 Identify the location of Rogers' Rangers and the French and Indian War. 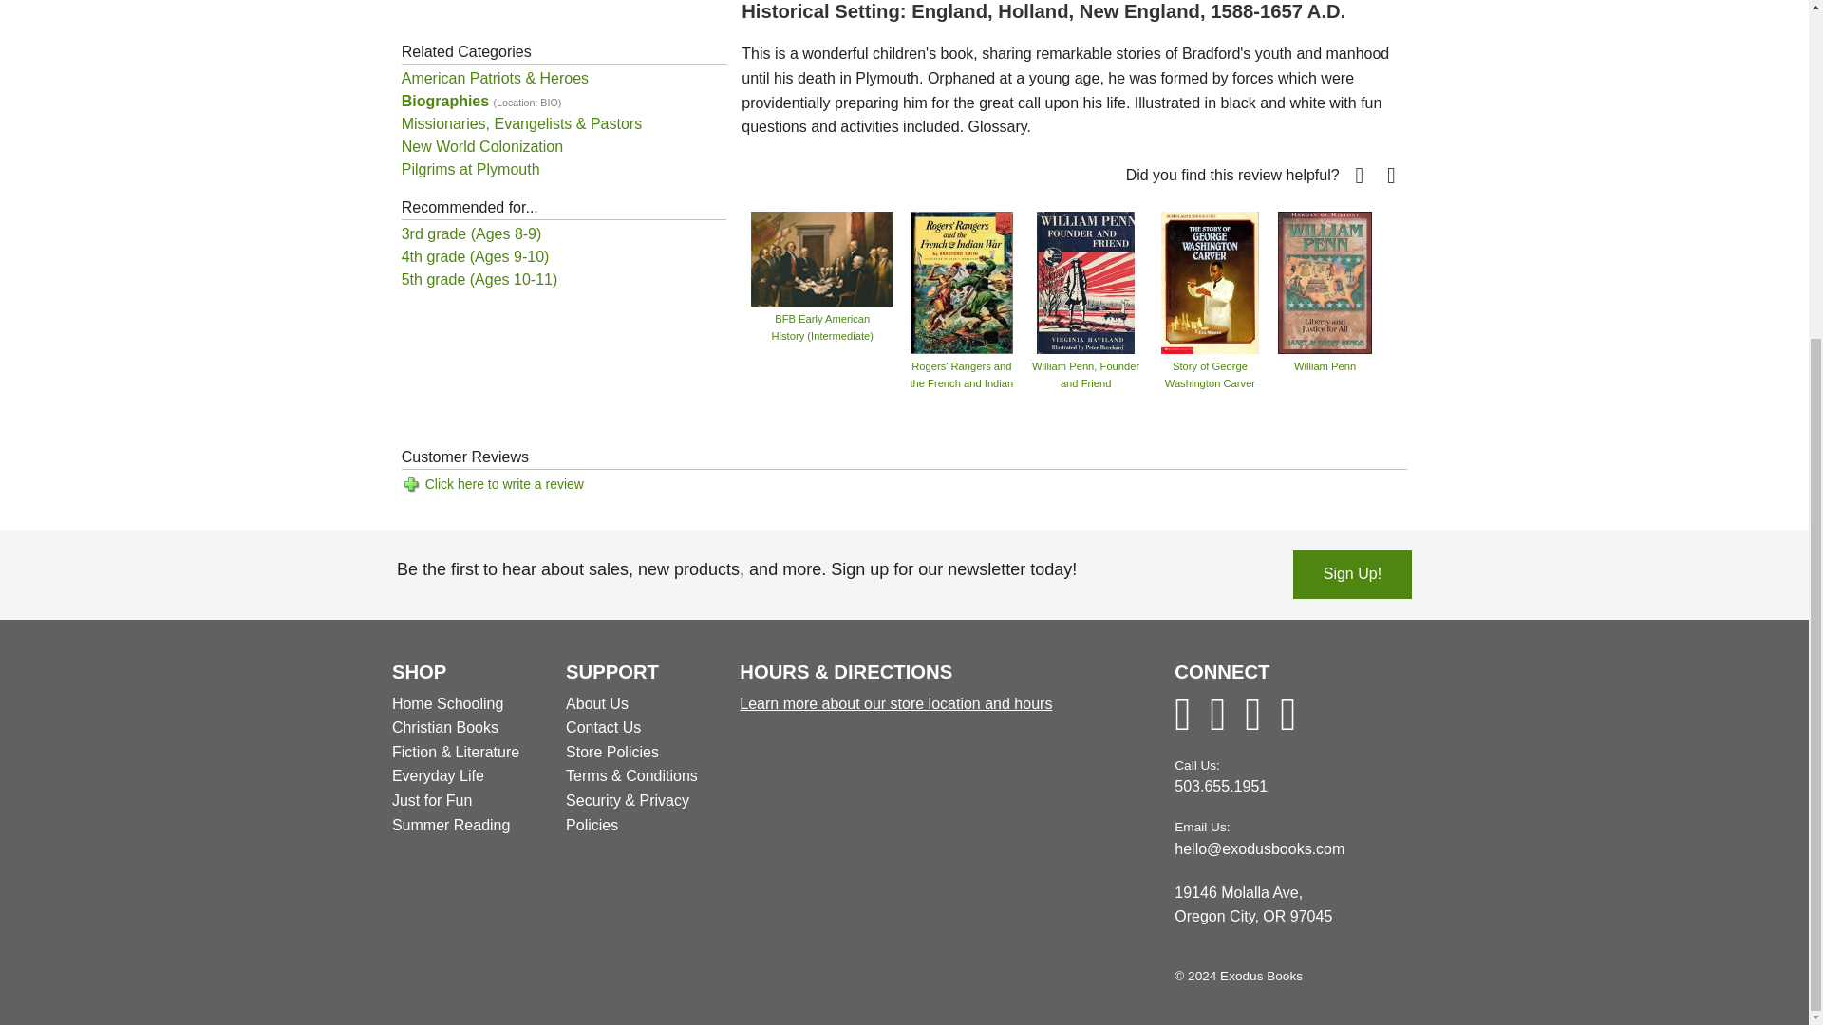
(961, 281).